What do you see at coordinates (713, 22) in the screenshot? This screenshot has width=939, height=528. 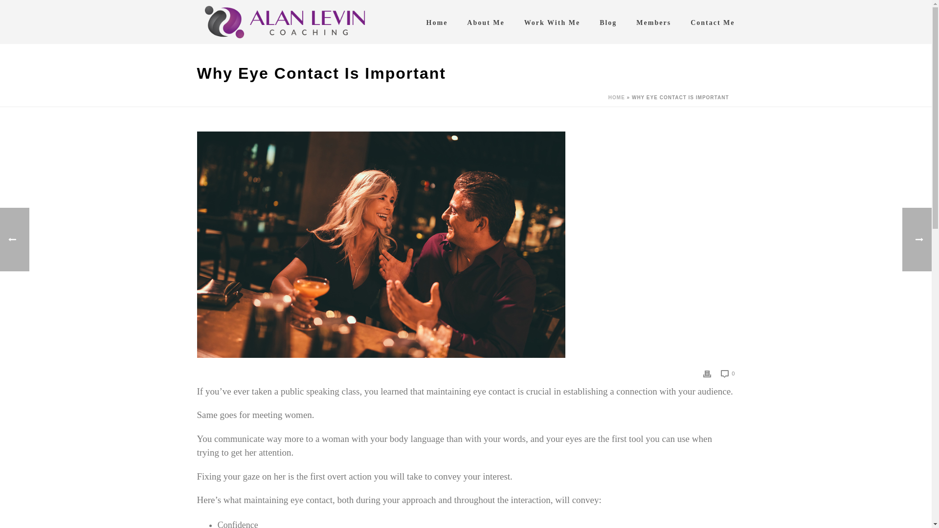 I see `Contact Me` at bounding box center [713, 22].